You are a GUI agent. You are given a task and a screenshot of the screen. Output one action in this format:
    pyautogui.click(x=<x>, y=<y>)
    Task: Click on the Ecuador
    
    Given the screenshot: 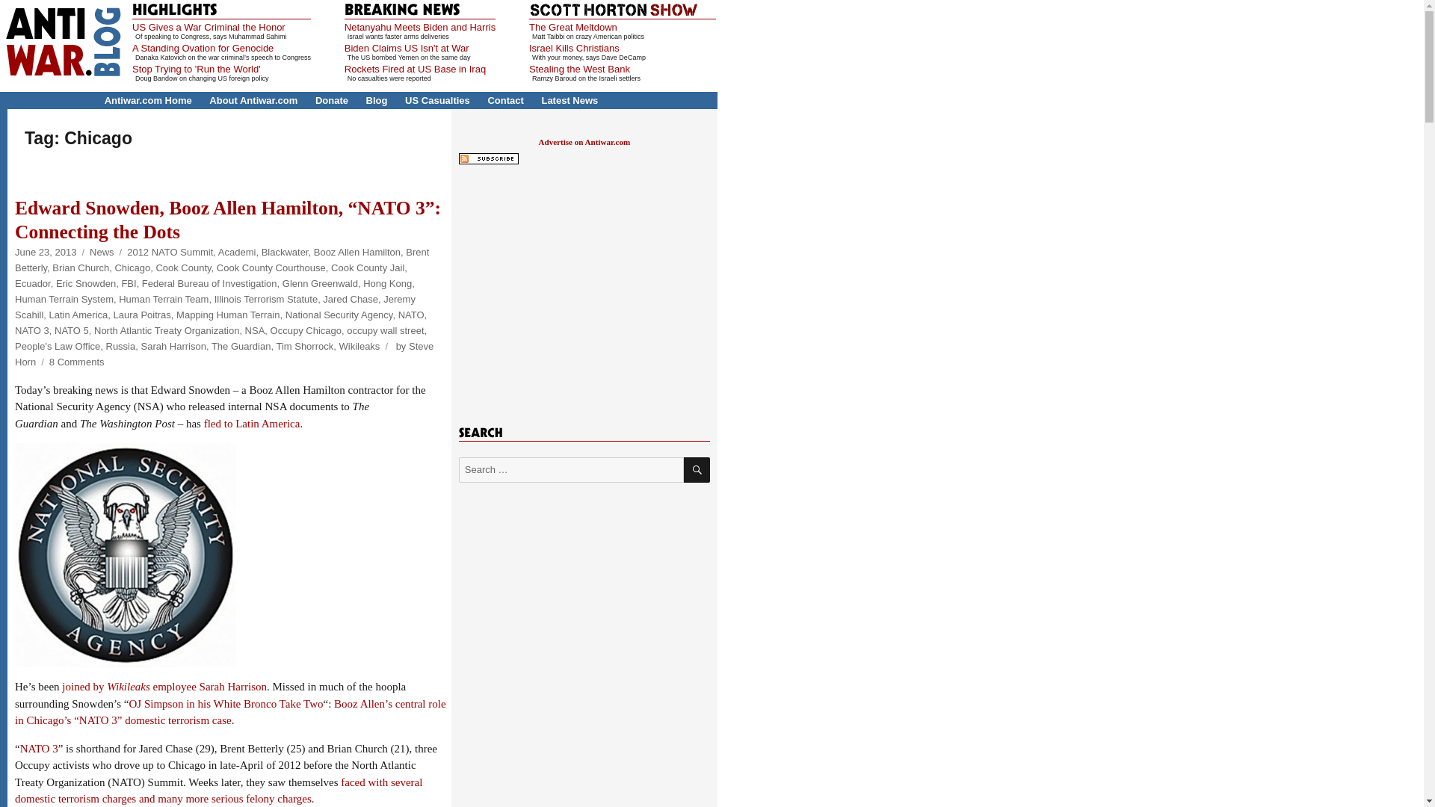 What is the action you would take?
    pyautogui.click(x=32, y=282)
    